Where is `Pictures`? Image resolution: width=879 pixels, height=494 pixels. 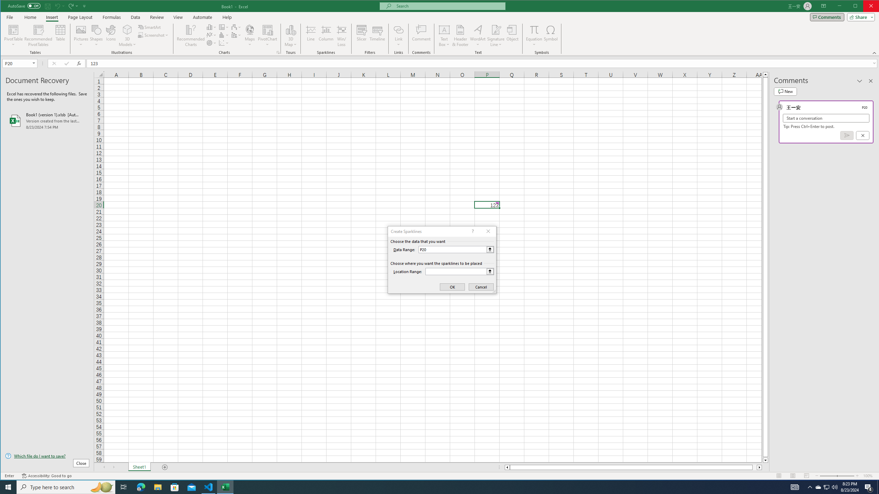
Pictures is located at coordinates (81, 36).